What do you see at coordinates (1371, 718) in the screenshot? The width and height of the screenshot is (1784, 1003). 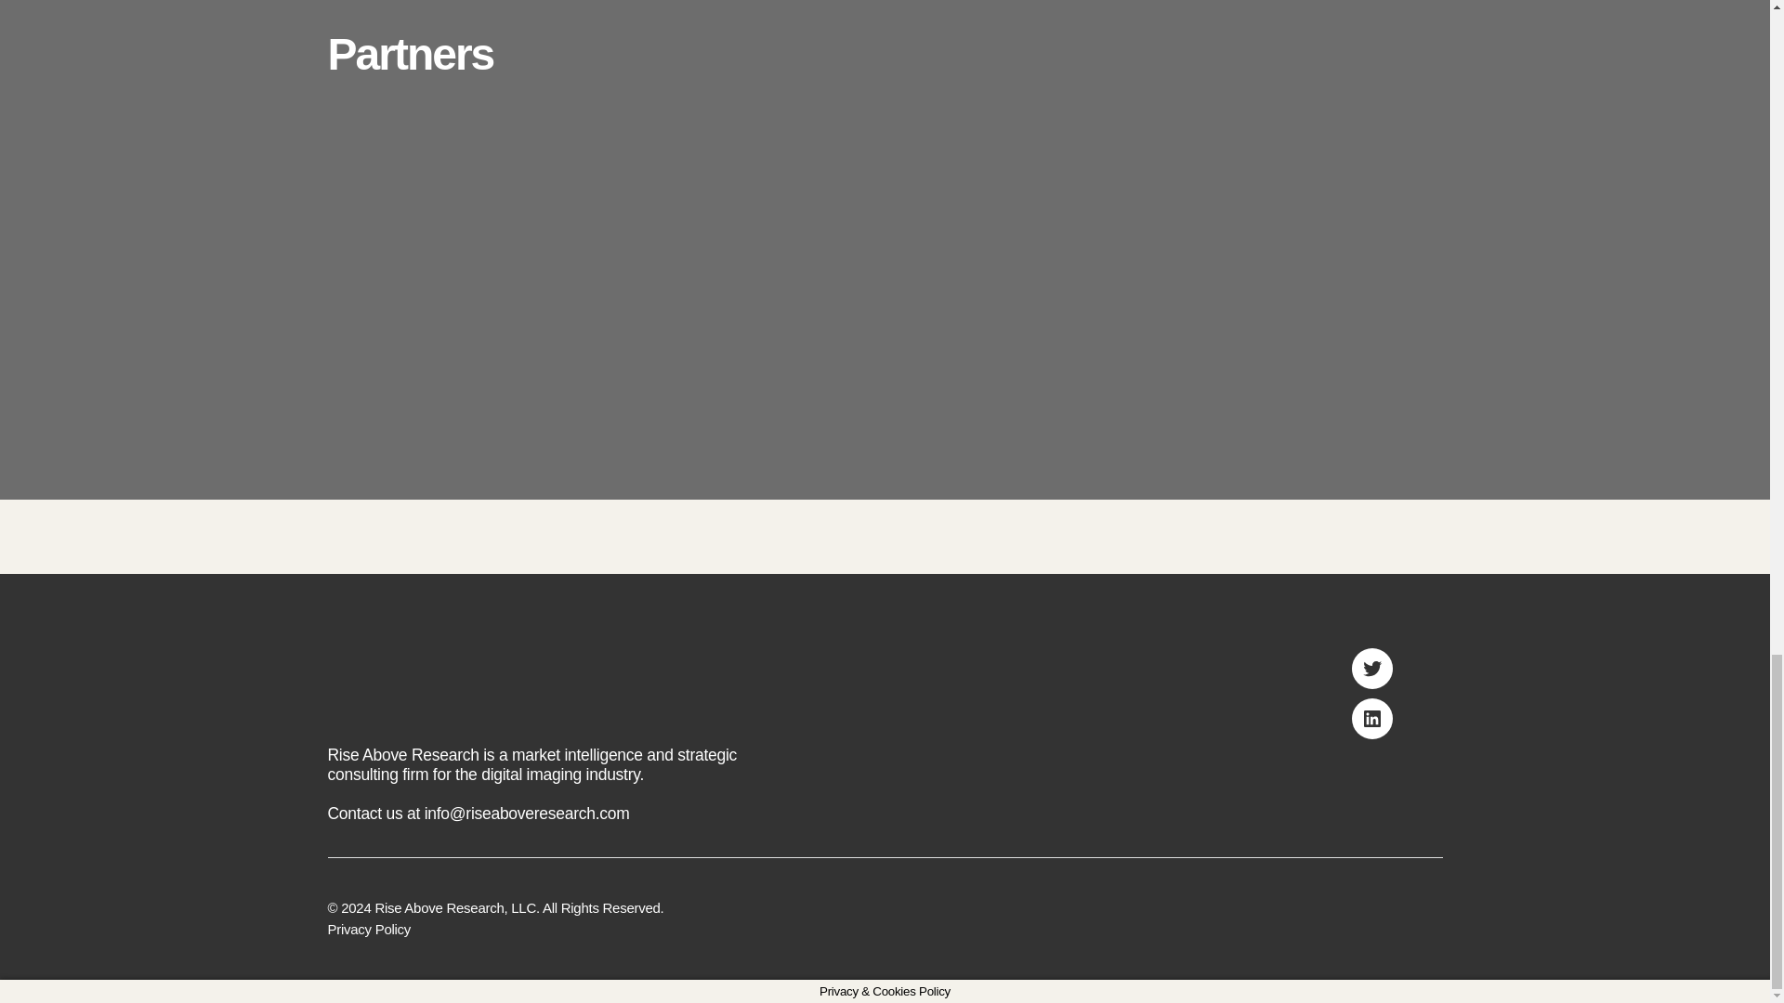 I see `Linkedin` at bounding box center [1371, 718].